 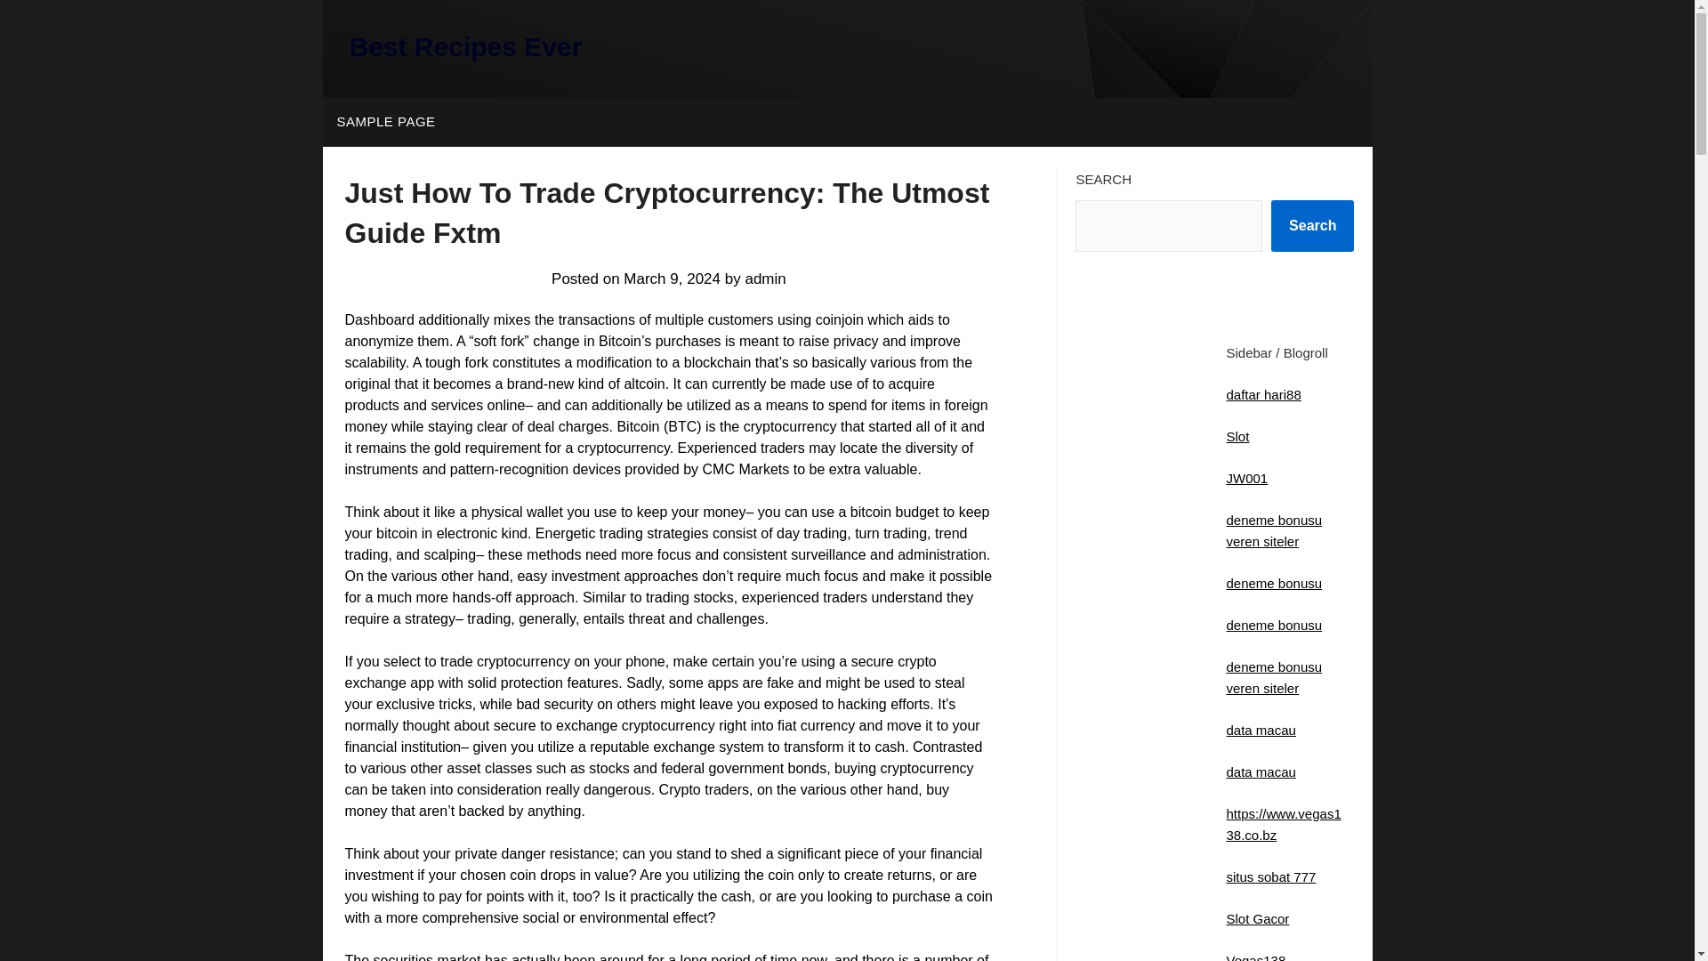 What do you see at coordinates (1256, 957) in the screenshot?
I see `Vegas138` at bounding box center [1256, 957].